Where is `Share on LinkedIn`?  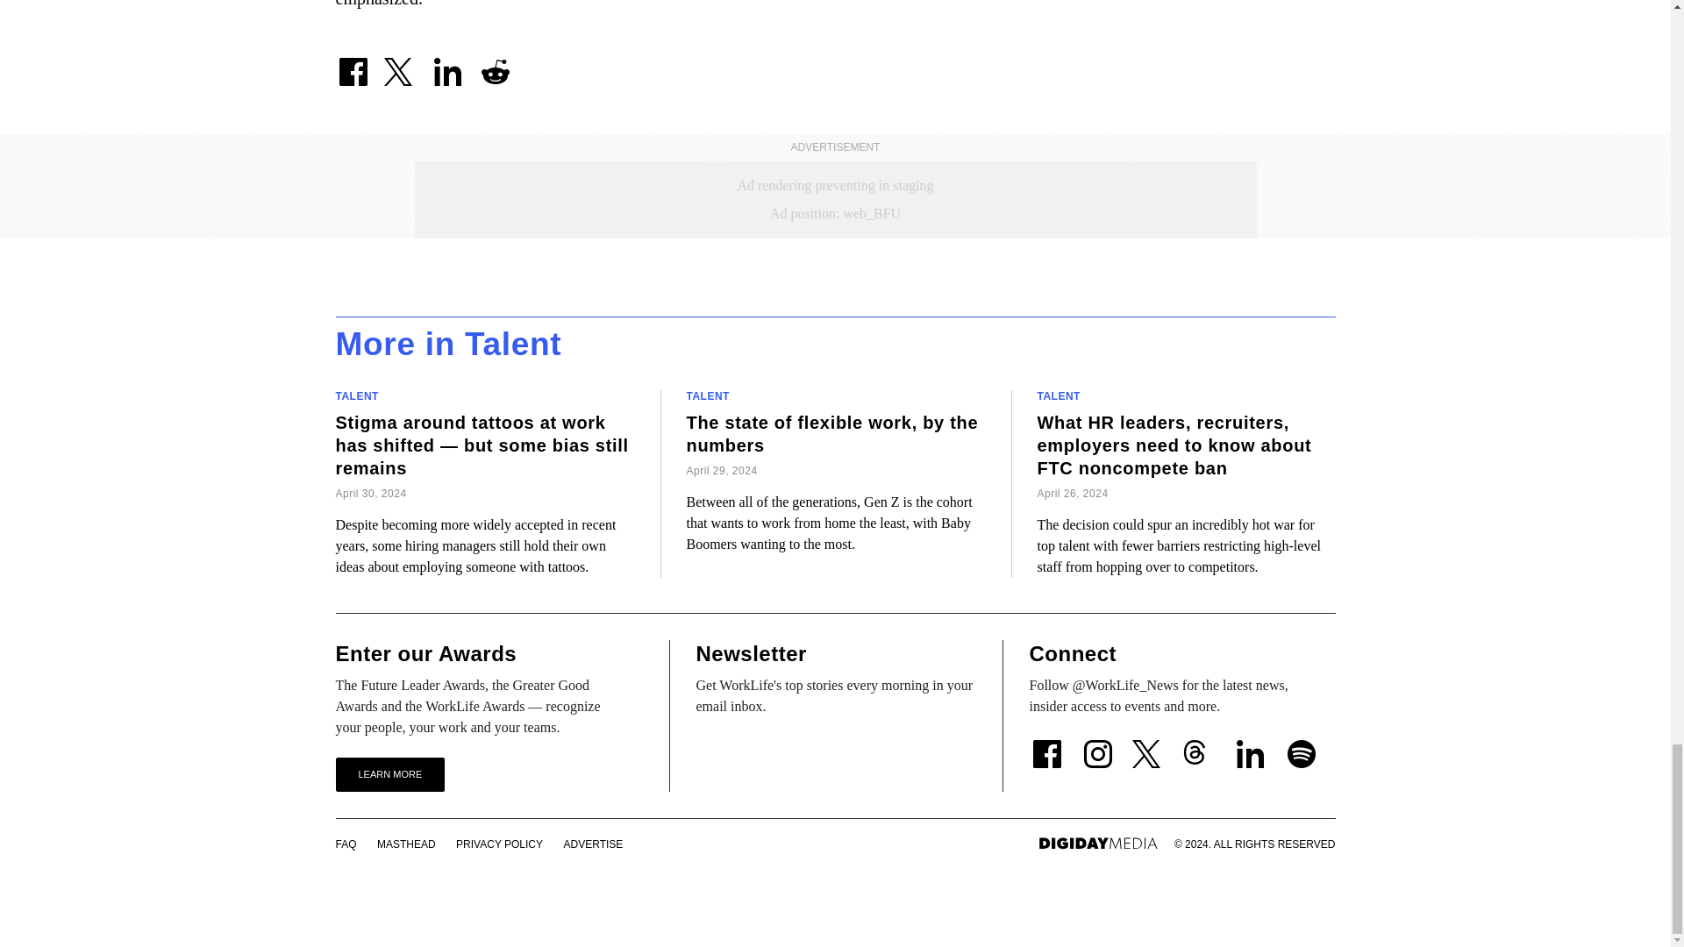
Share on LinkedIn is located at coordinates (446, 64).